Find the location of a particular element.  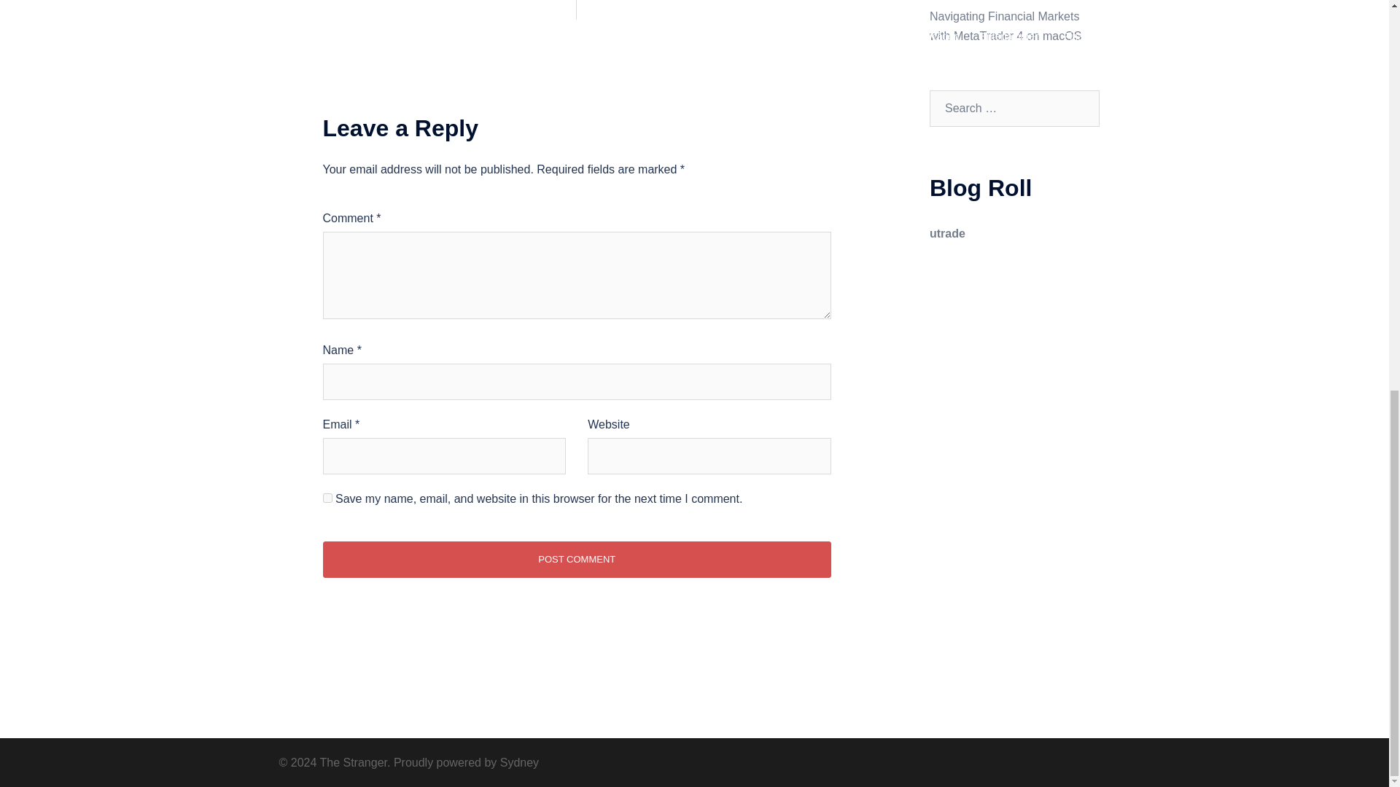

Navigating Financial Markets with MetaTrader 4 on macOS is located at coordinates (1005, 26).